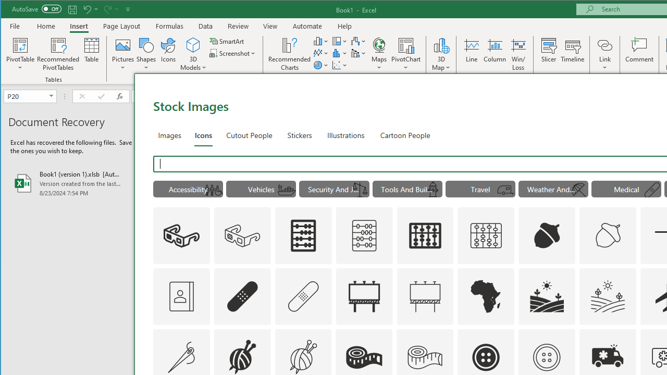 This screenshot has width=667, height=375. I want to click on Line, so click(471, 54).